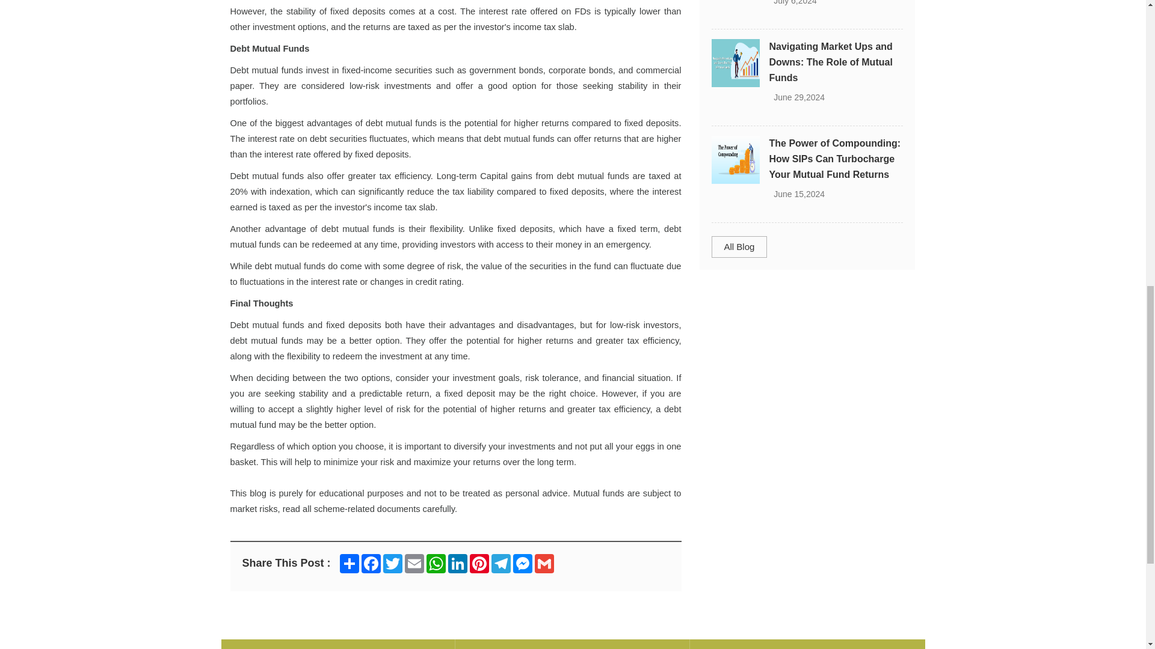 Image resolution: width=1155 pixels, height=649 pixels. I want to click on Facebook, so click(371, 564).